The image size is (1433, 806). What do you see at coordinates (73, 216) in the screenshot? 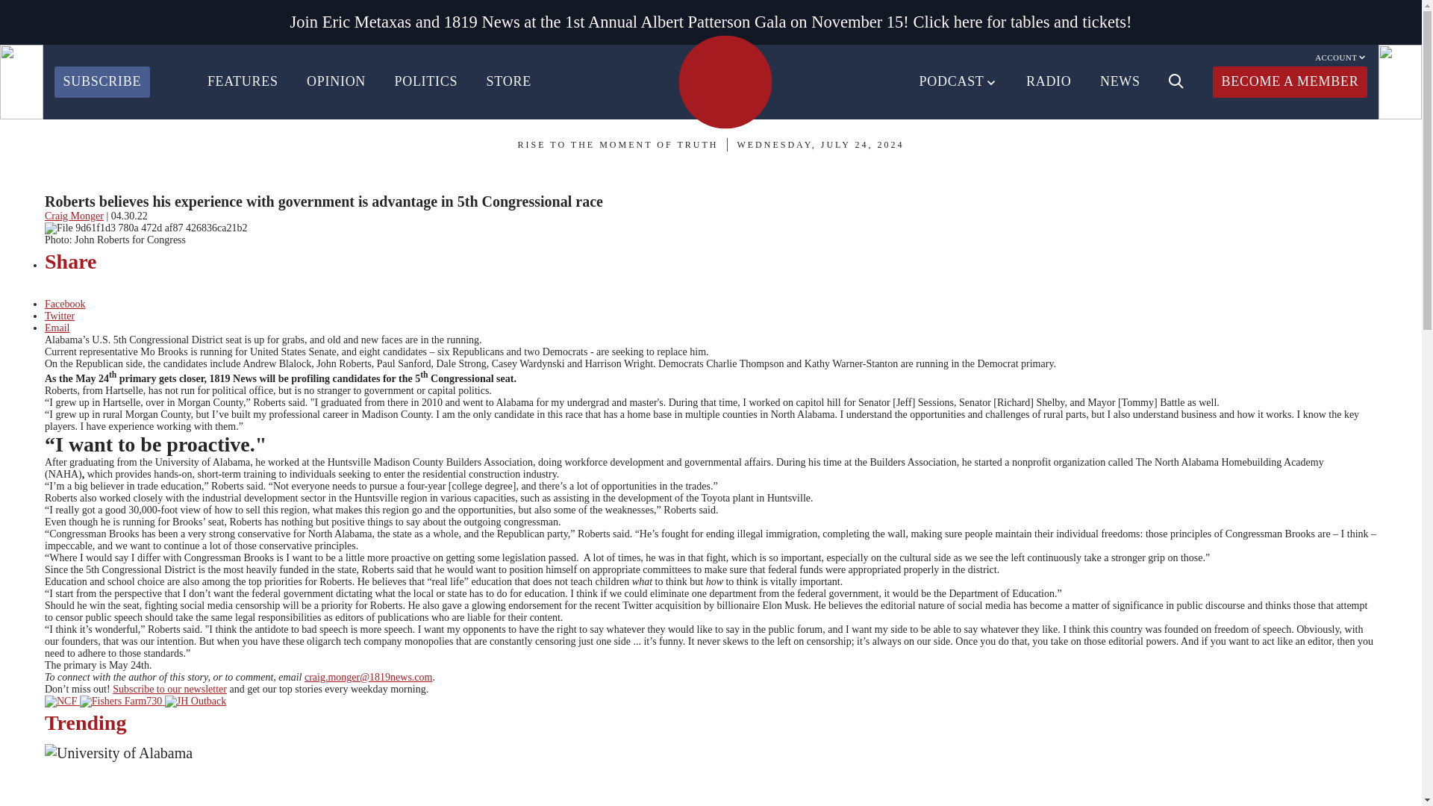
I see `Craig Monger` at bounding box center [73, 216].